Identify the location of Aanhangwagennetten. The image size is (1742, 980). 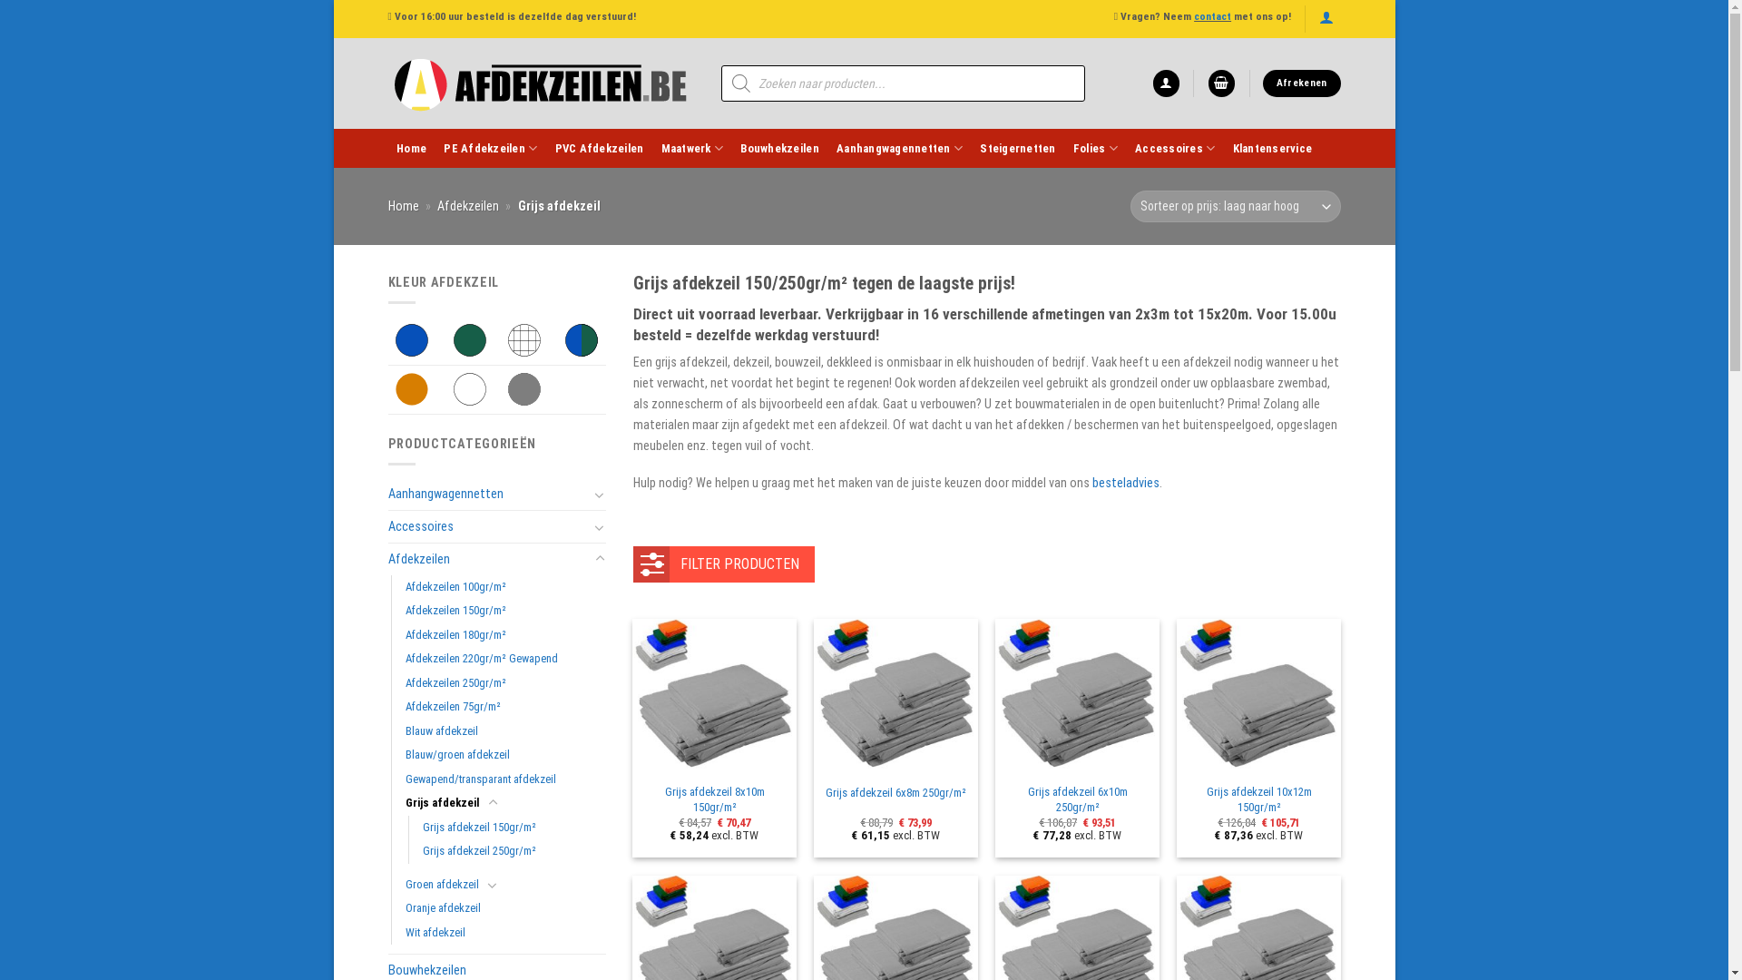
(899, 149).